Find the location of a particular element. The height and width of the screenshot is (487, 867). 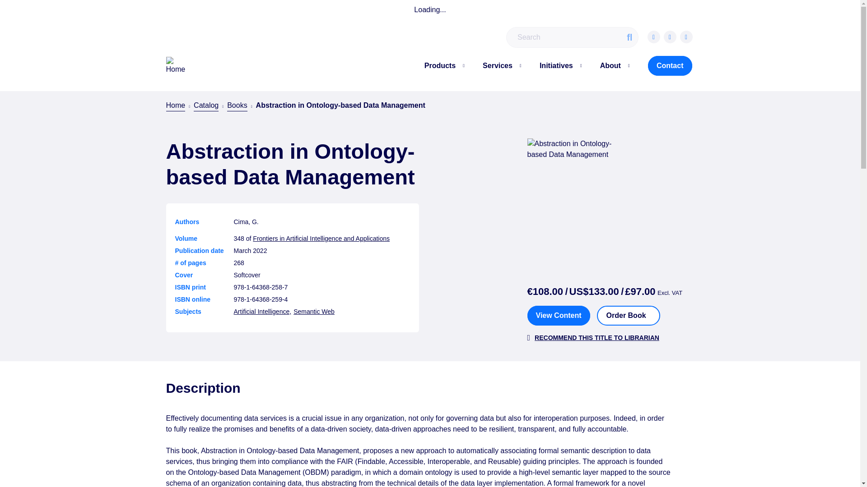

Books is located at coordinates (237, 106).